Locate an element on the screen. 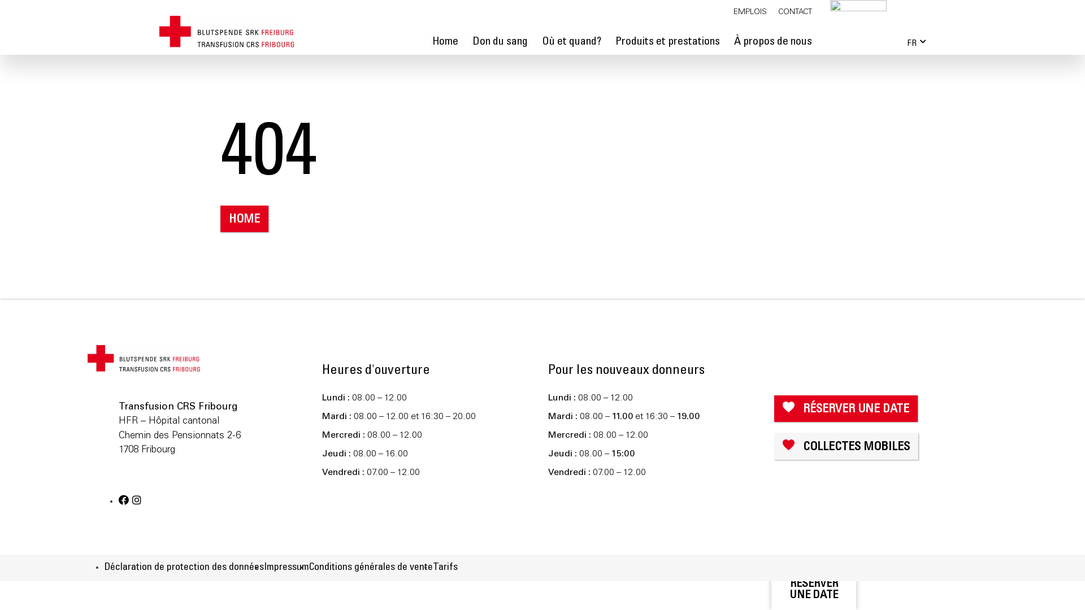  COLLECTES MOBILES is located at coordinates (847, 446).